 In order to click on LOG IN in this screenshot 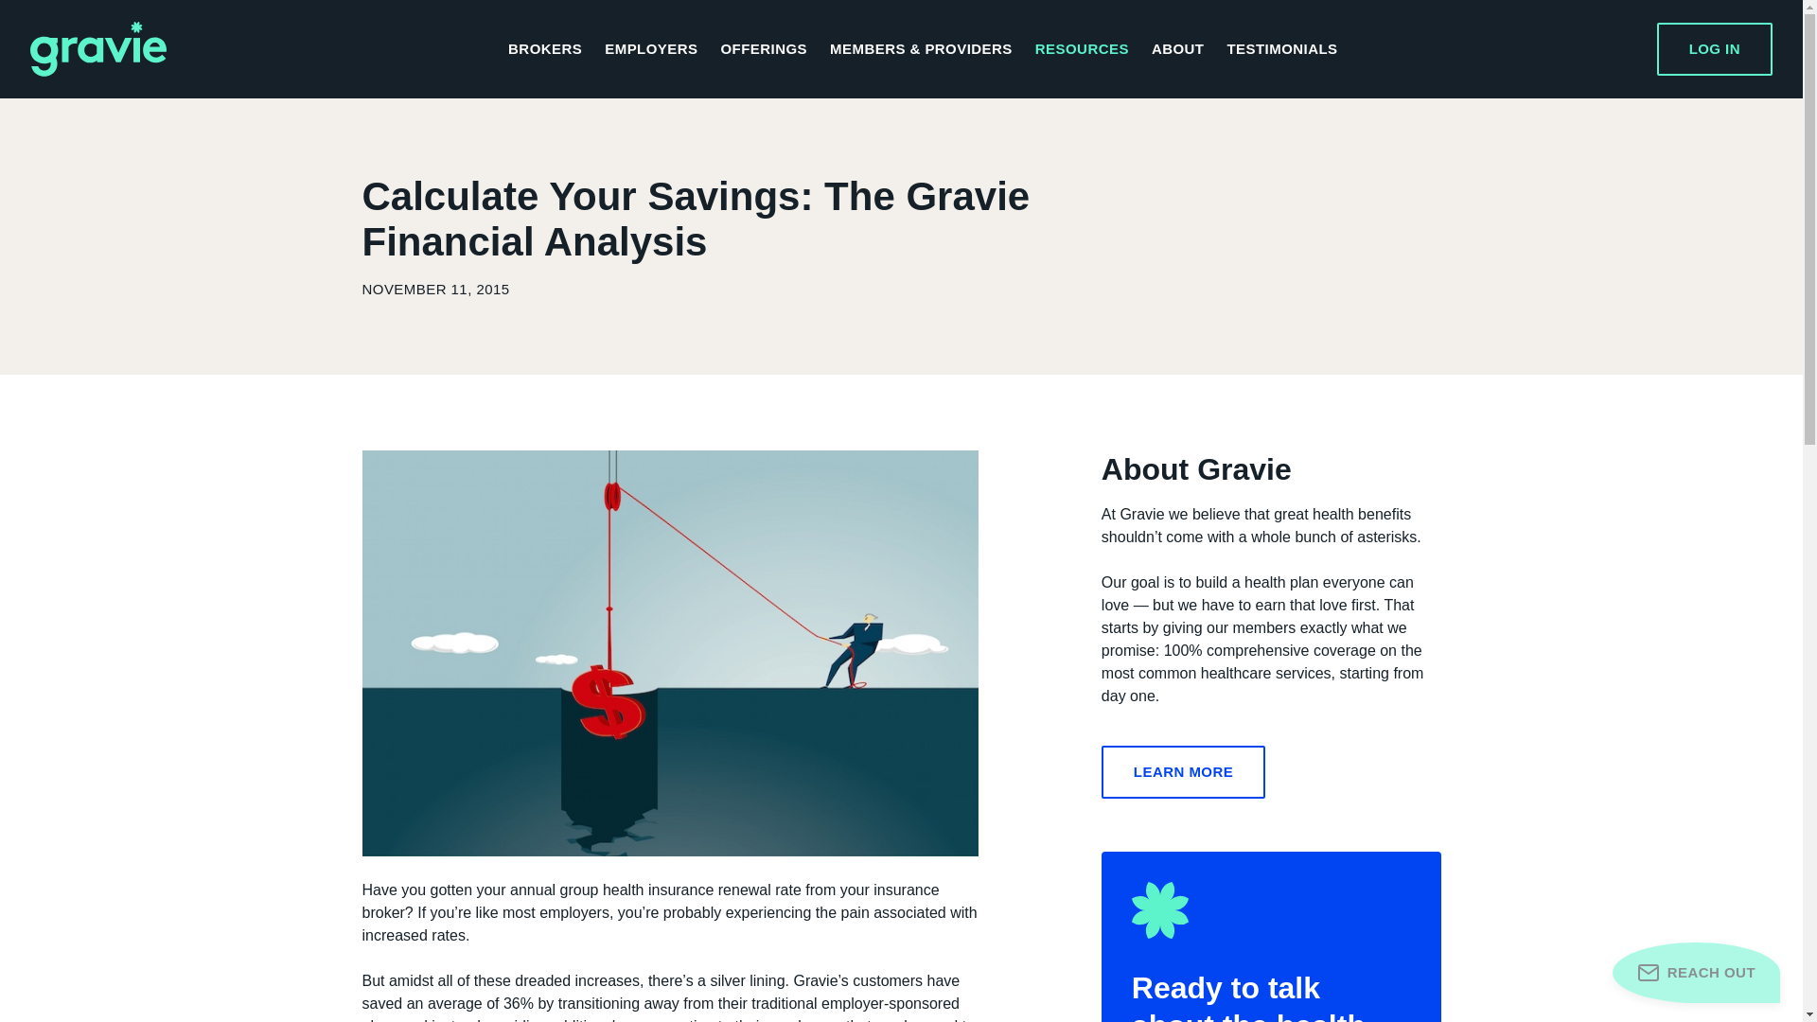, I will do `click(1715, 48)`.